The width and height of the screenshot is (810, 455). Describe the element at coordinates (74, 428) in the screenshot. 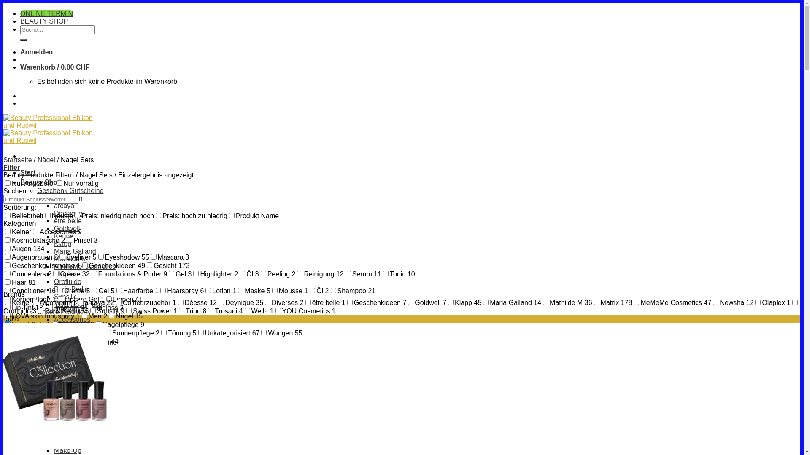

I see `Laser mit IPL` at that location.